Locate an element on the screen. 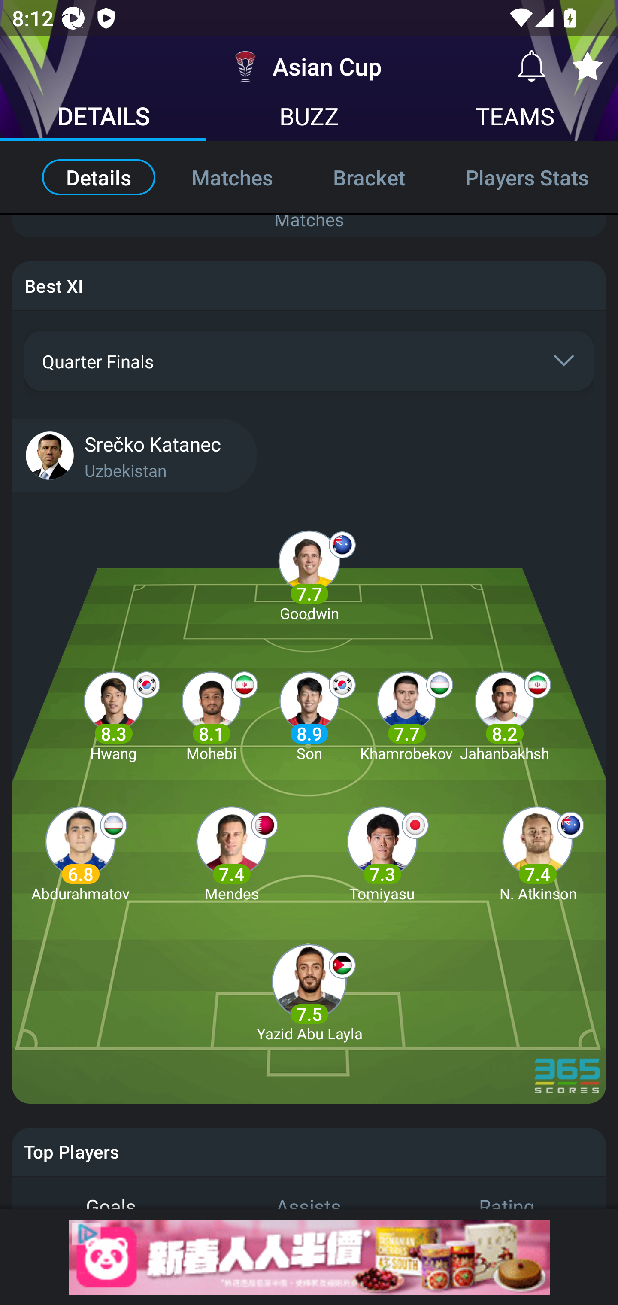 The width and height of the screenshot is (618, 1305). Bracket is located at coordinates (369, 177).